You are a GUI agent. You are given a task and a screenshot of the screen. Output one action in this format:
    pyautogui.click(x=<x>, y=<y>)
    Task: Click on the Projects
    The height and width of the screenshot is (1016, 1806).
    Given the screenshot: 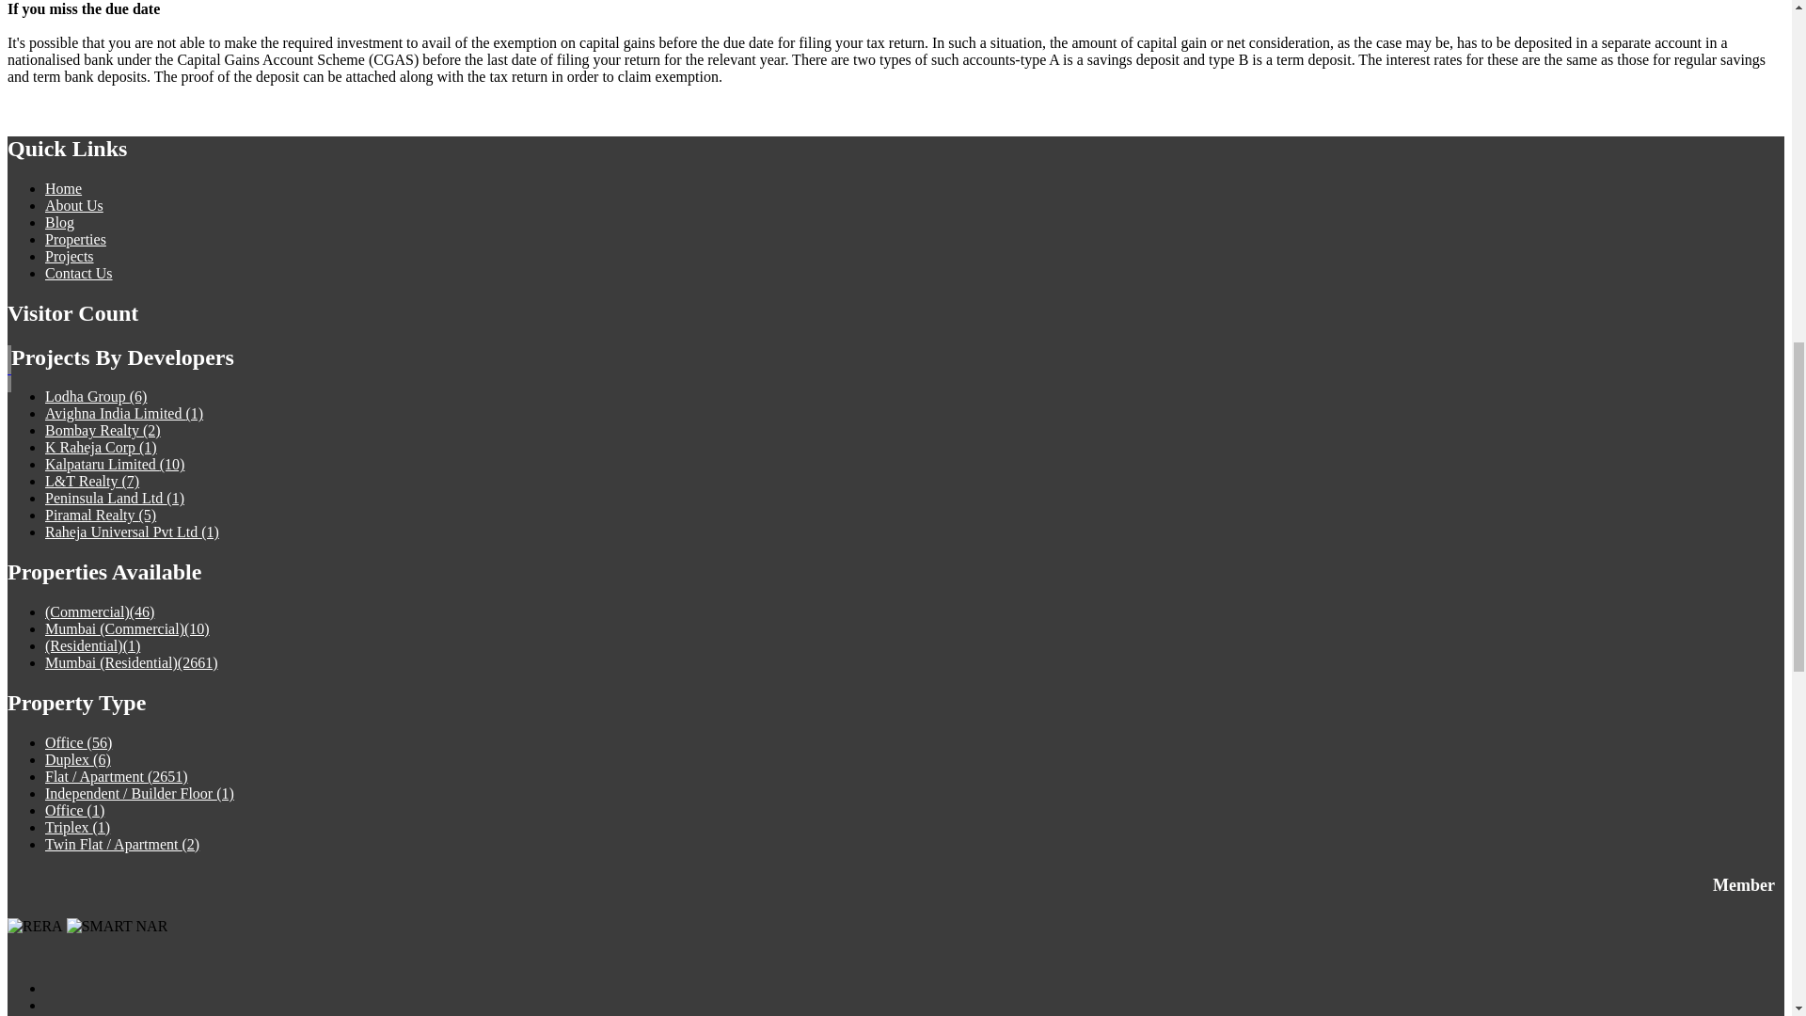 What is the action you would take?
    pyautogui.click(x=70, y=256)
    